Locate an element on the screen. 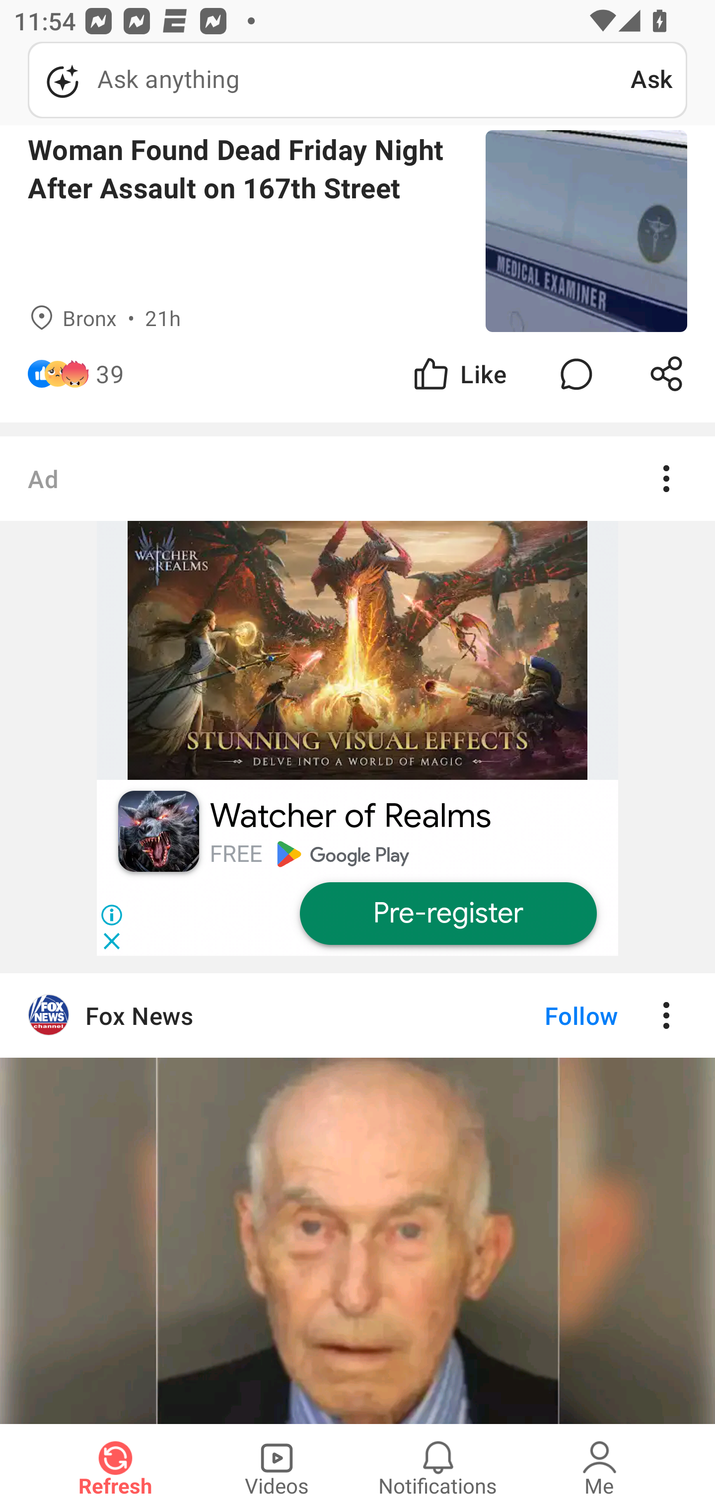 The width and height of the screenshot is (715, 1511). Notifications is located at coordinates (438, 1467).